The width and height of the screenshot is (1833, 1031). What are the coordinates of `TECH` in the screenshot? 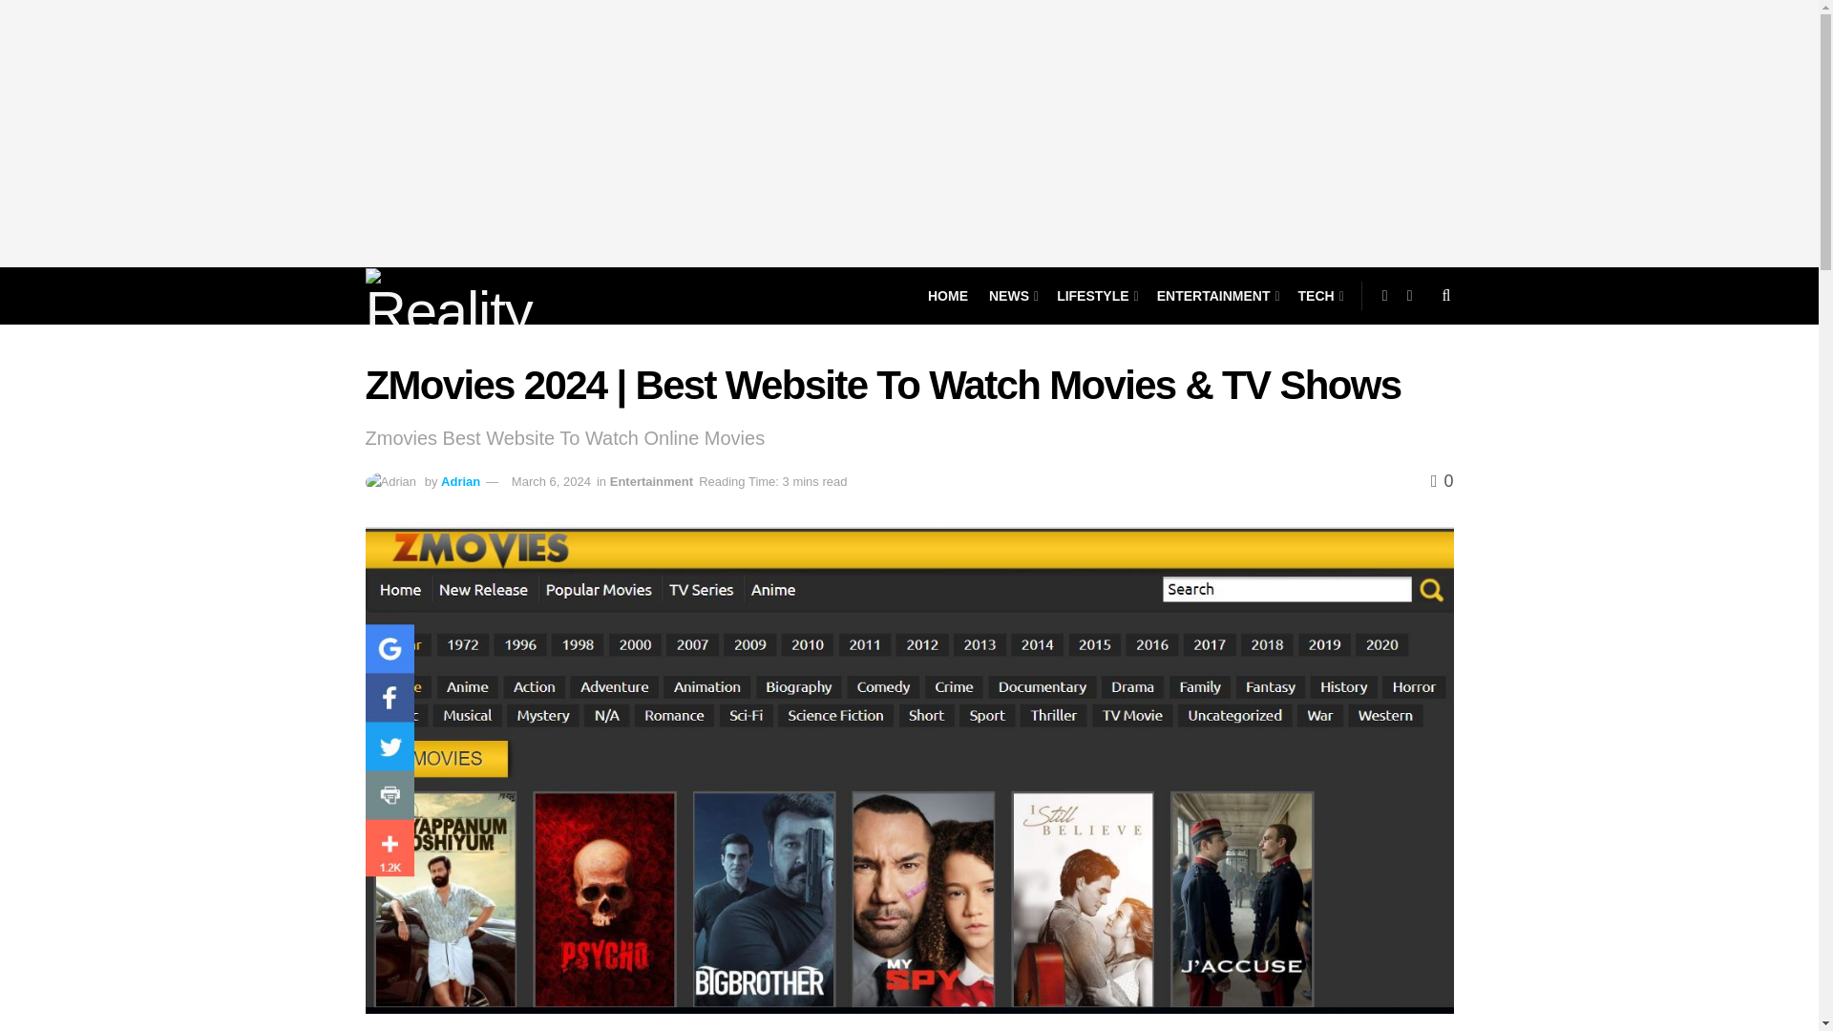 It's located at (1319, 296).